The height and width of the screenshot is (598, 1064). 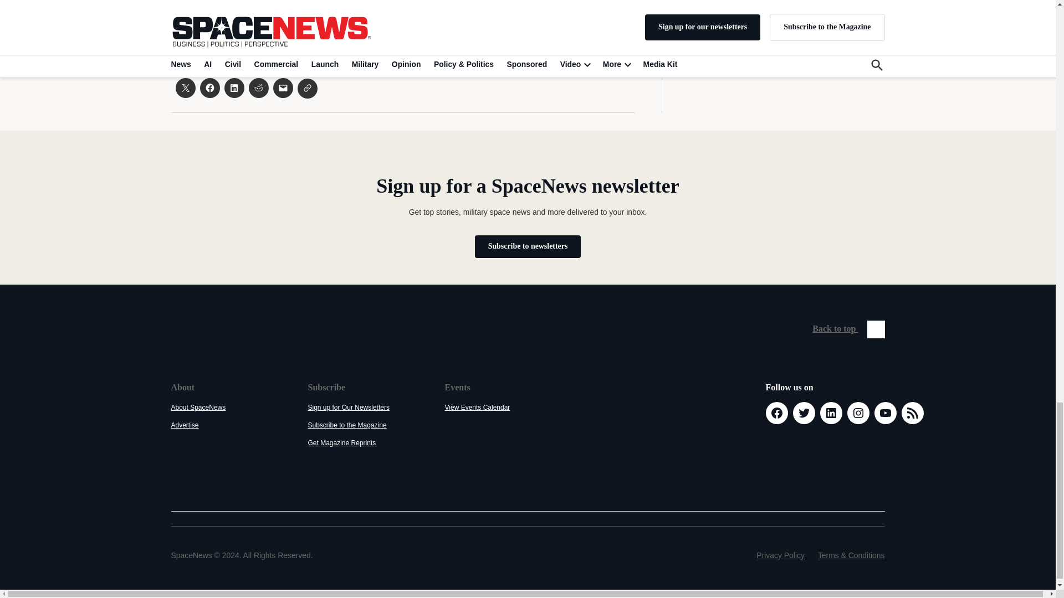 What do you see at coordinates (258, 88) in the screenshot?
I see `Click to share on Reddit` at bounding box center [258, 88].